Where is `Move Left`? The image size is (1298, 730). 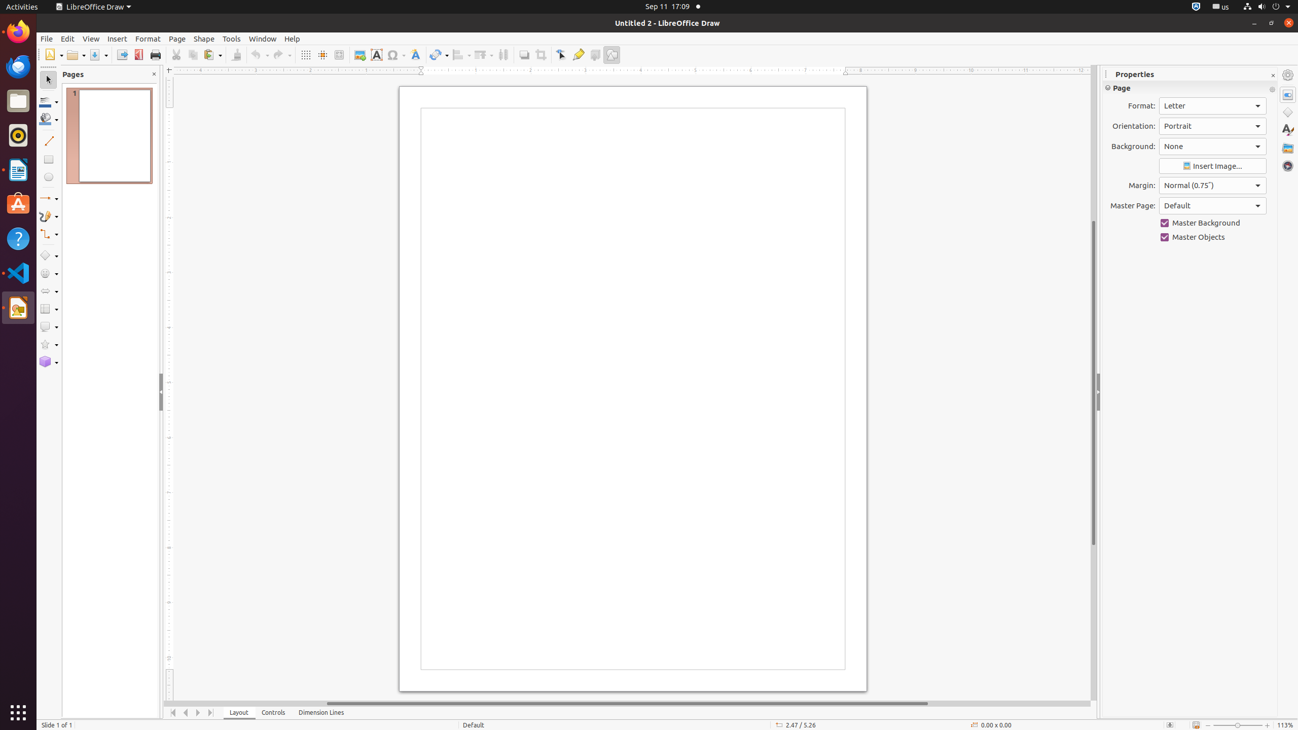
Move Left is located at coordinates (186, 713).